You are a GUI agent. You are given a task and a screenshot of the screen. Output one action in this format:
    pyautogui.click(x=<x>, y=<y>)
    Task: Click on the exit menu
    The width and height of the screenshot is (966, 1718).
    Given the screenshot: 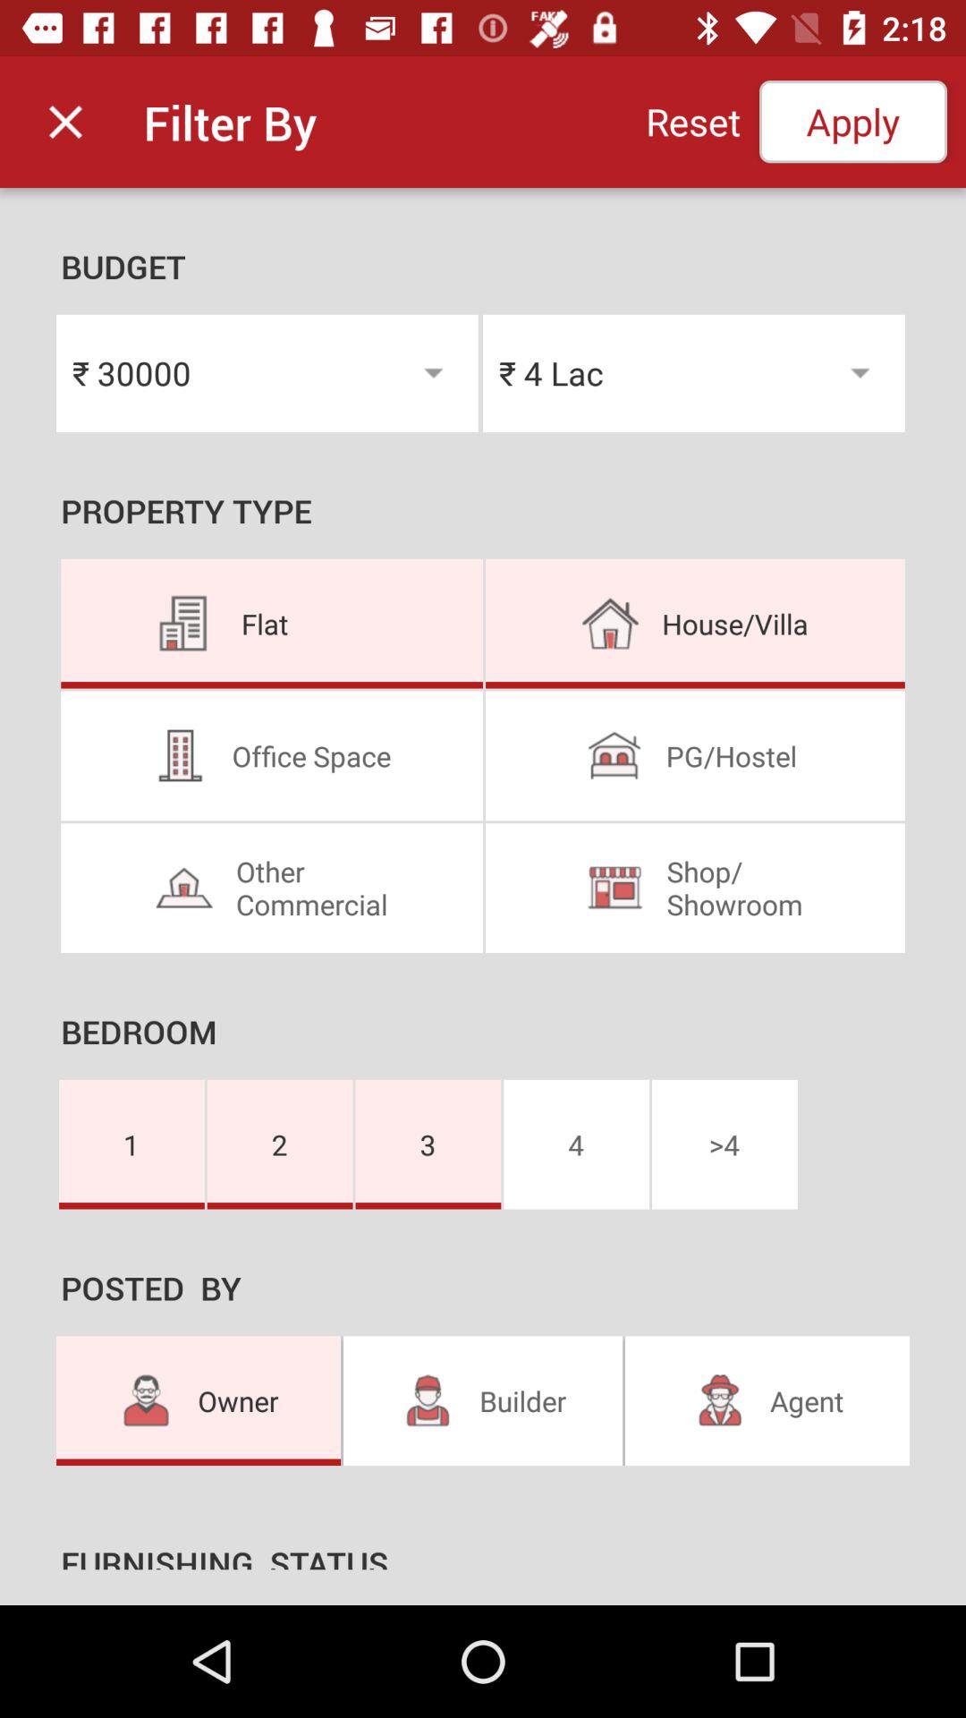 What is the action you would take?
    pyautogui.click(x=66, y=122)
    